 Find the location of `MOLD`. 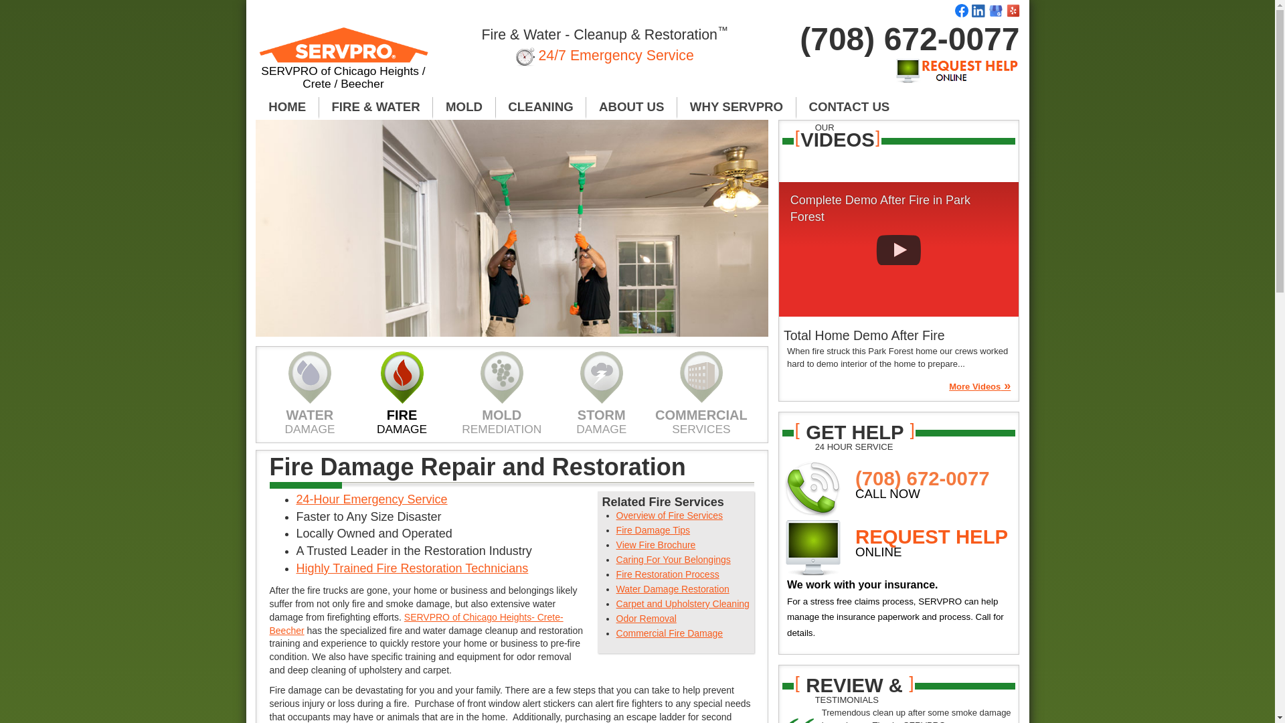

MOLD is located at coordinates (464, 107).